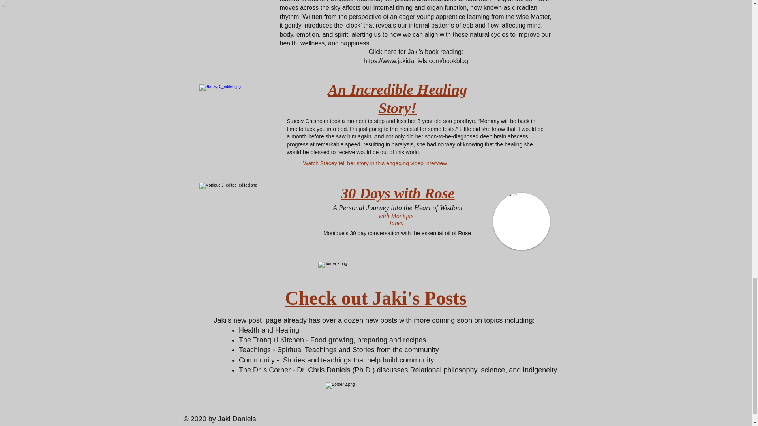 This screenshot has width=758, height=426. What do you see at coordinates (398, 99) in the screenshot?
I see `An Incredible Healing Story!` at bounding box center [398, 99].